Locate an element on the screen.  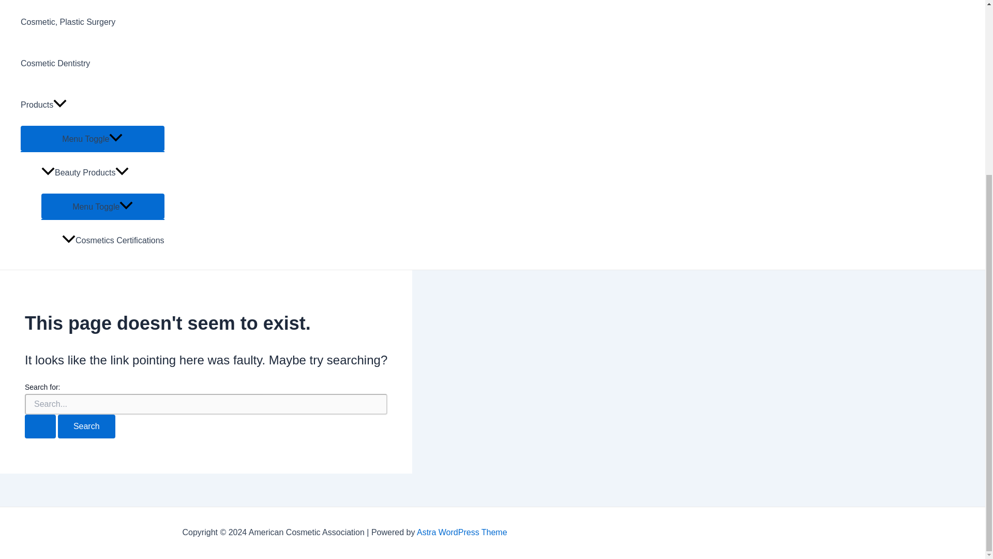
Products is located at coordinates (93, 105).